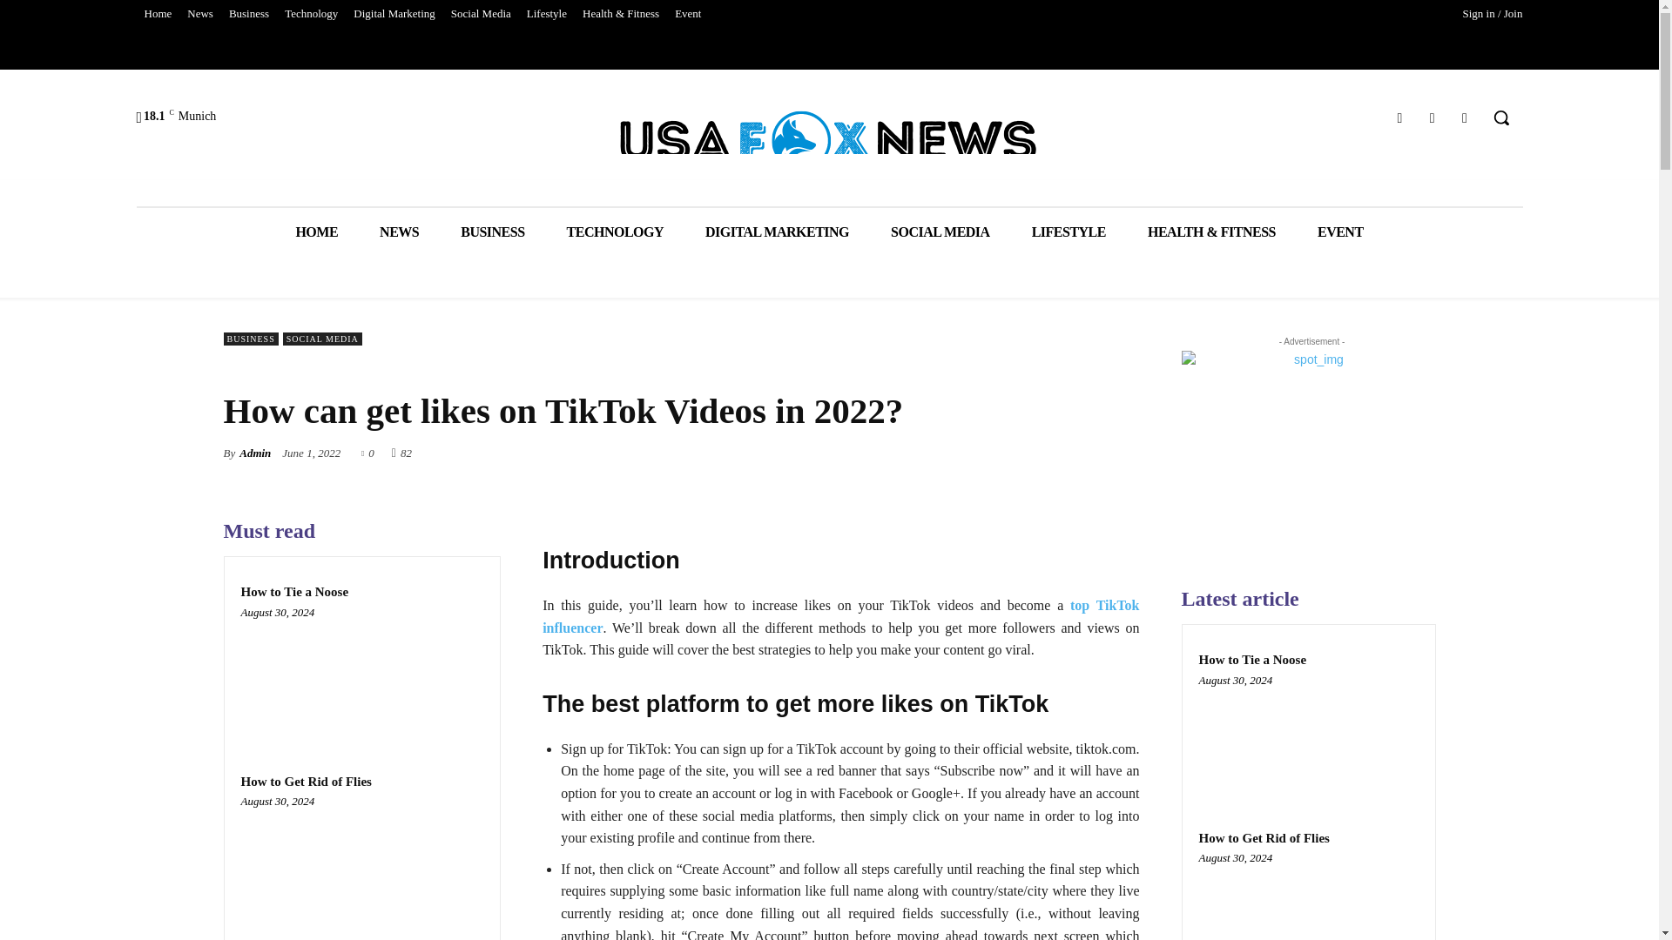 This screenshot has width=1672, height=940. What do you see at coordinates (1465, 118) in the screenshot?
I see `Twitter` at bounding box center [1465, 118].